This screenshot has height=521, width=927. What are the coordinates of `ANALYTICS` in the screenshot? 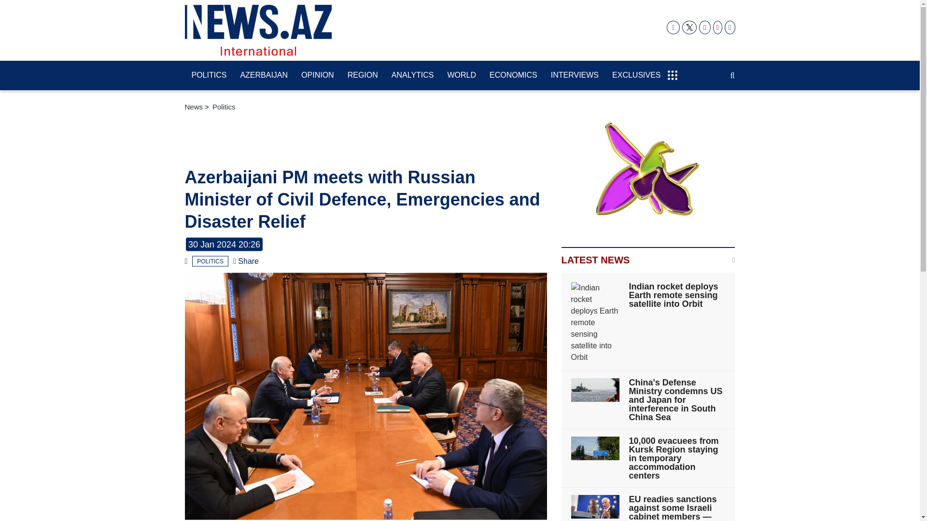 It's located at (412, 76).